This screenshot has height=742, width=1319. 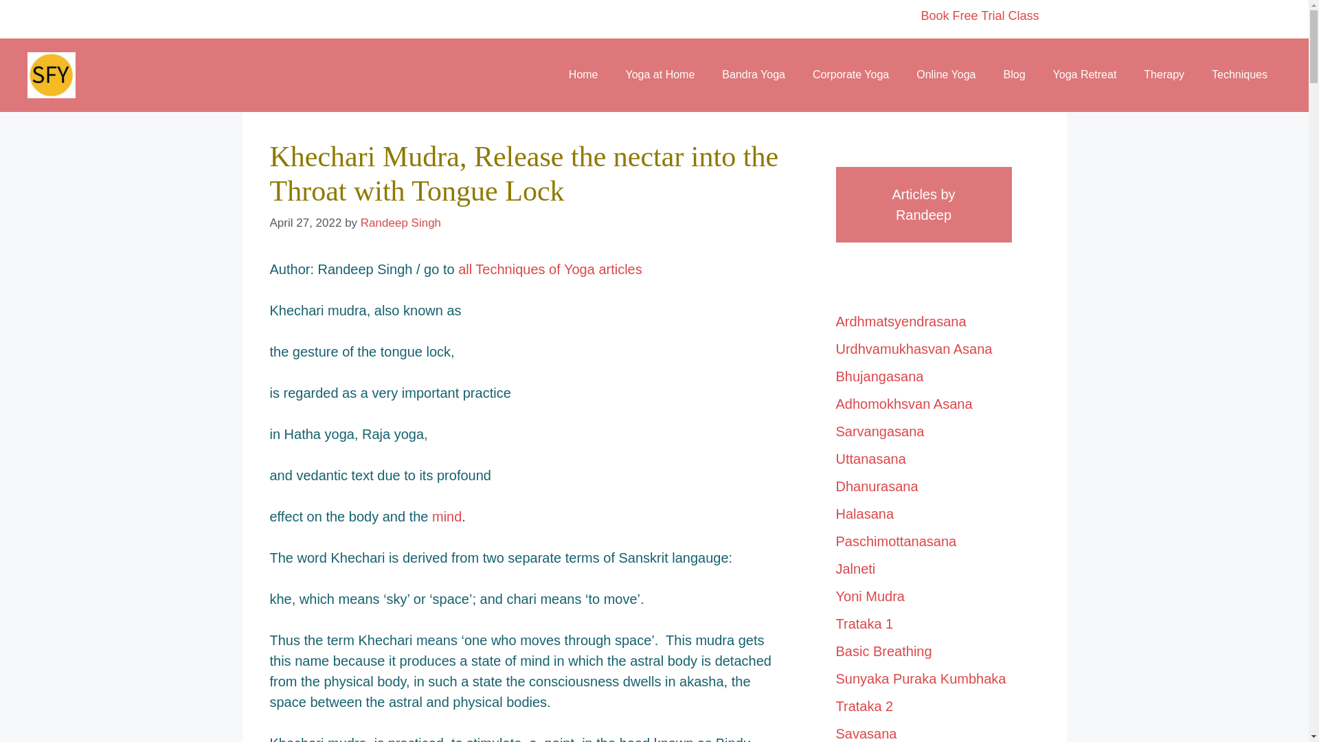 I want to click on Therapy, so click(x=1164, y=74).